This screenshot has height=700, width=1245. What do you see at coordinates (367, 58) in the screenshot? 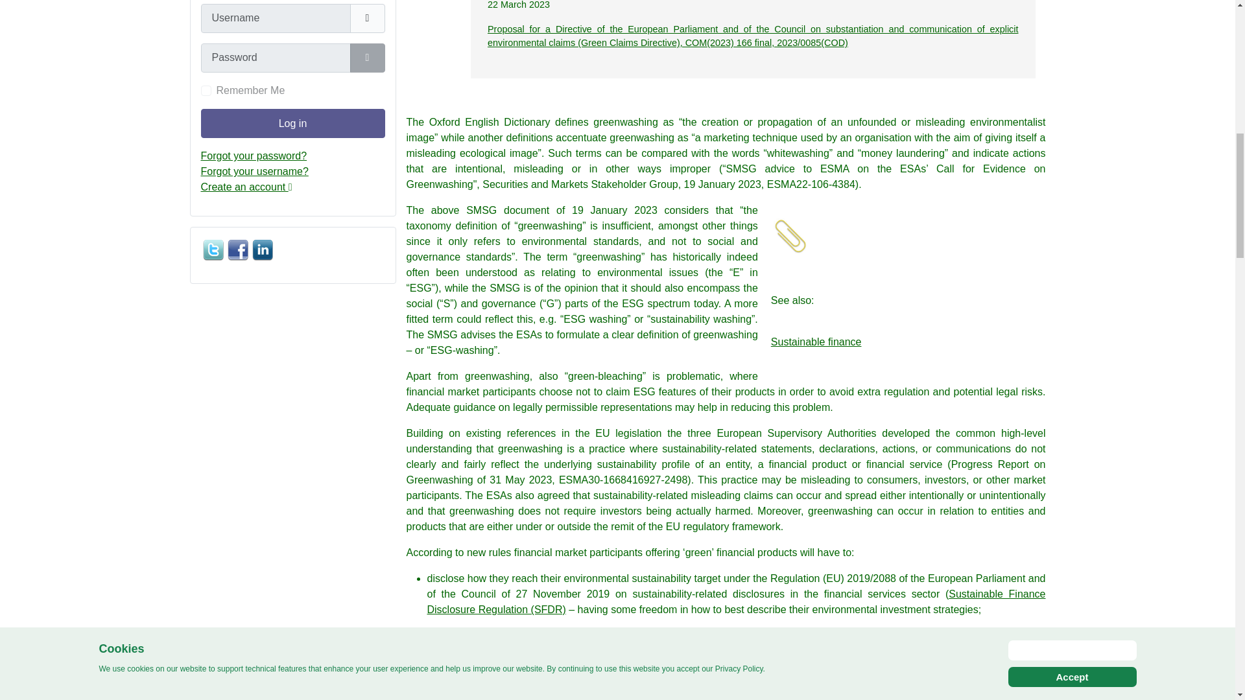
I see `Show Password` at bounding box center [367, 58].